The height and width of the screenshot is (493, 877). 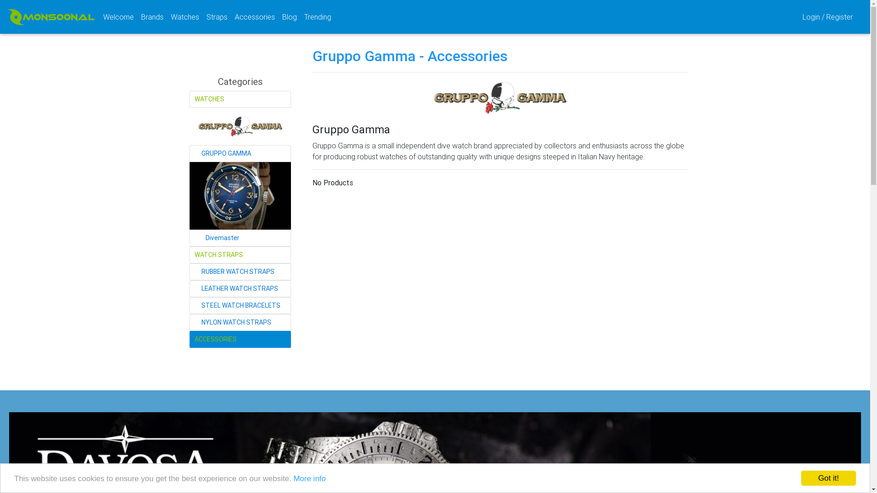 What do you see at coordinates (310, 478) in the screenshot?
I see `More info` at bounding box center [310, 478].